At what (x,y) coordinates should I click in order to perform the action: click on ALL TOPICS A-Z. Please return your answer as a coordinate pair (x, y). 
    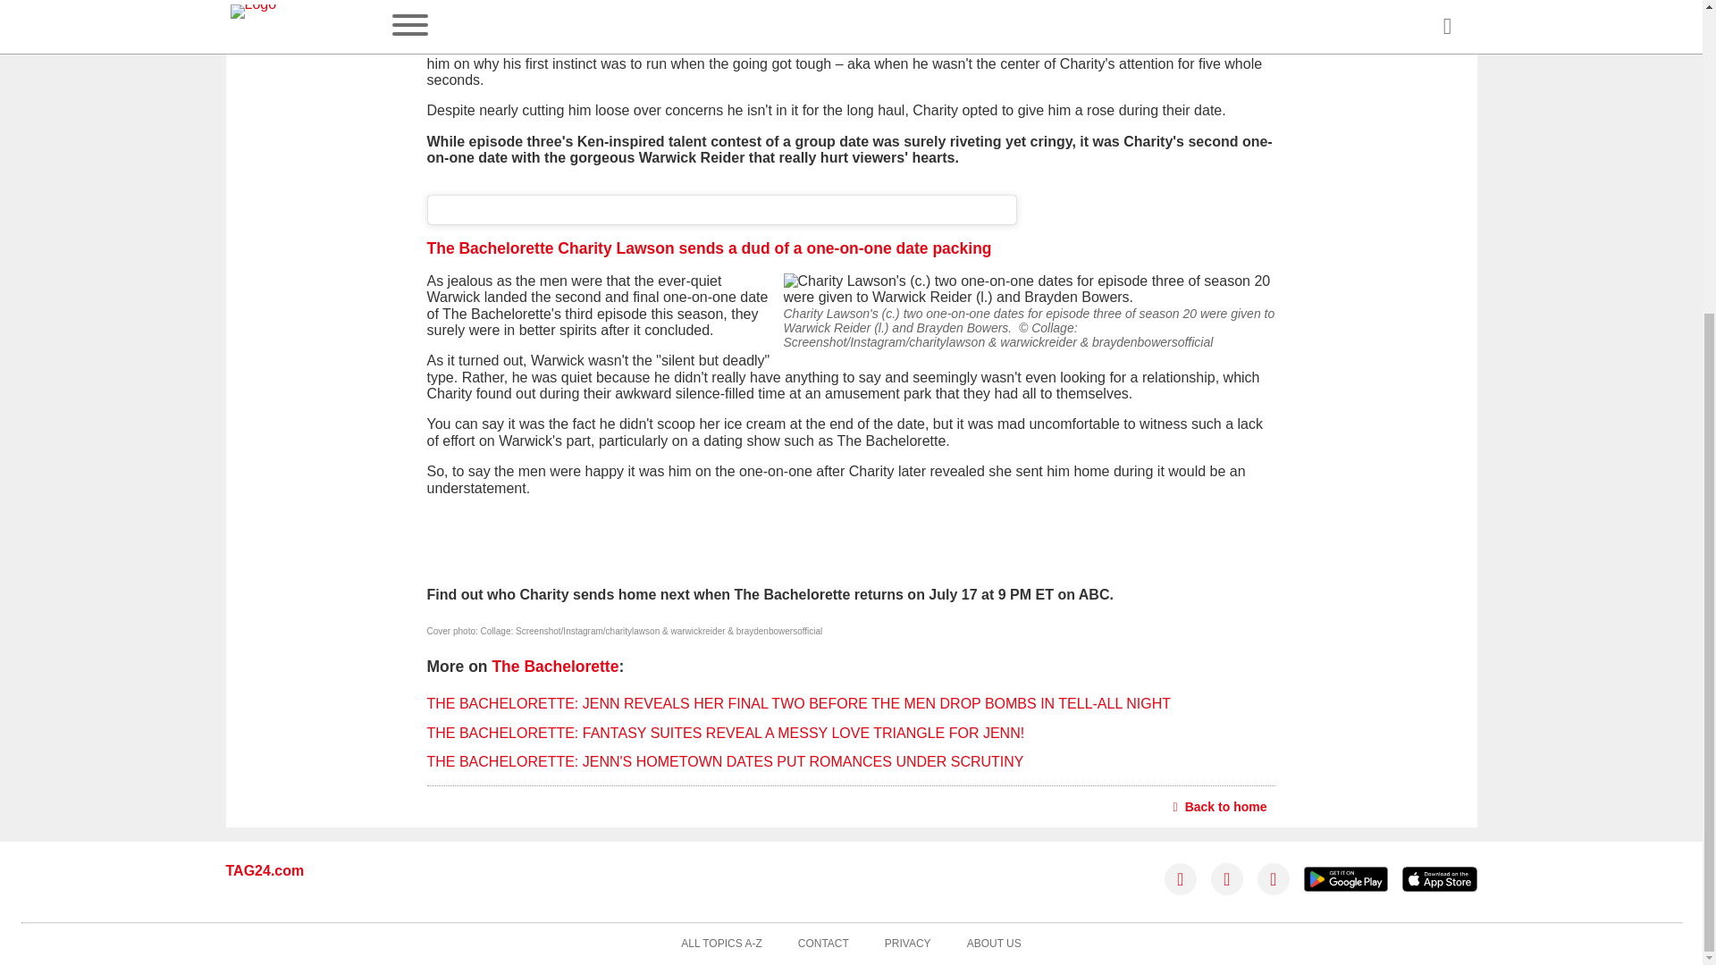
    Looking at the image, I should click on (721, 944).